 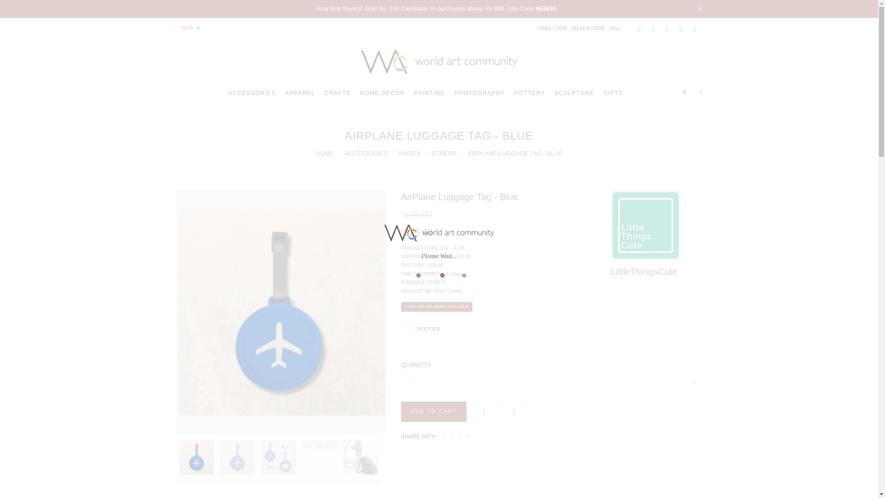 What do you see at coordinates (252, 96) in the screenshot?
I see `ACCESSORIES` at bounding box center [252, 96].